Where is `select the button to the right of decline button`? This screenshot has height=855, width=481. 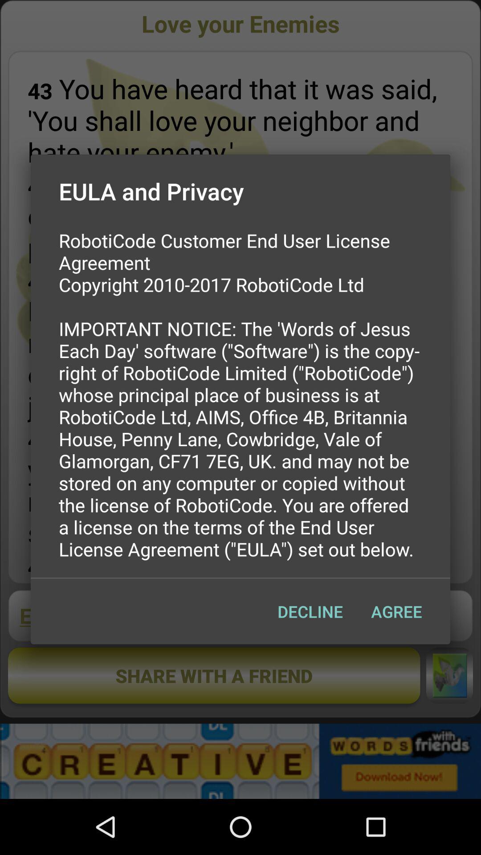
select the button to the right of decline button is located at coordinates (396, 611).